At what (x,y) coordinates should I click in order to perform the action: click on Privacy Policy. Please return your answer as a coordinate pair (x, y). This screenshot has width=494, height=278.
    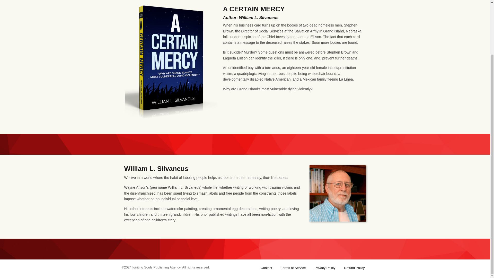
    Looking at the image, I should click on (325, 268).